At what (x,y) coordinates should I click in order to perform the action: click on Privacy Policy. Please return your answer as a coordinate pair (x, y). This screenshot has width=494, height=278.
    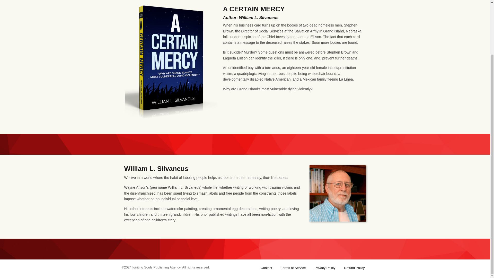
    Looking at the image, I should click on (325, 268).